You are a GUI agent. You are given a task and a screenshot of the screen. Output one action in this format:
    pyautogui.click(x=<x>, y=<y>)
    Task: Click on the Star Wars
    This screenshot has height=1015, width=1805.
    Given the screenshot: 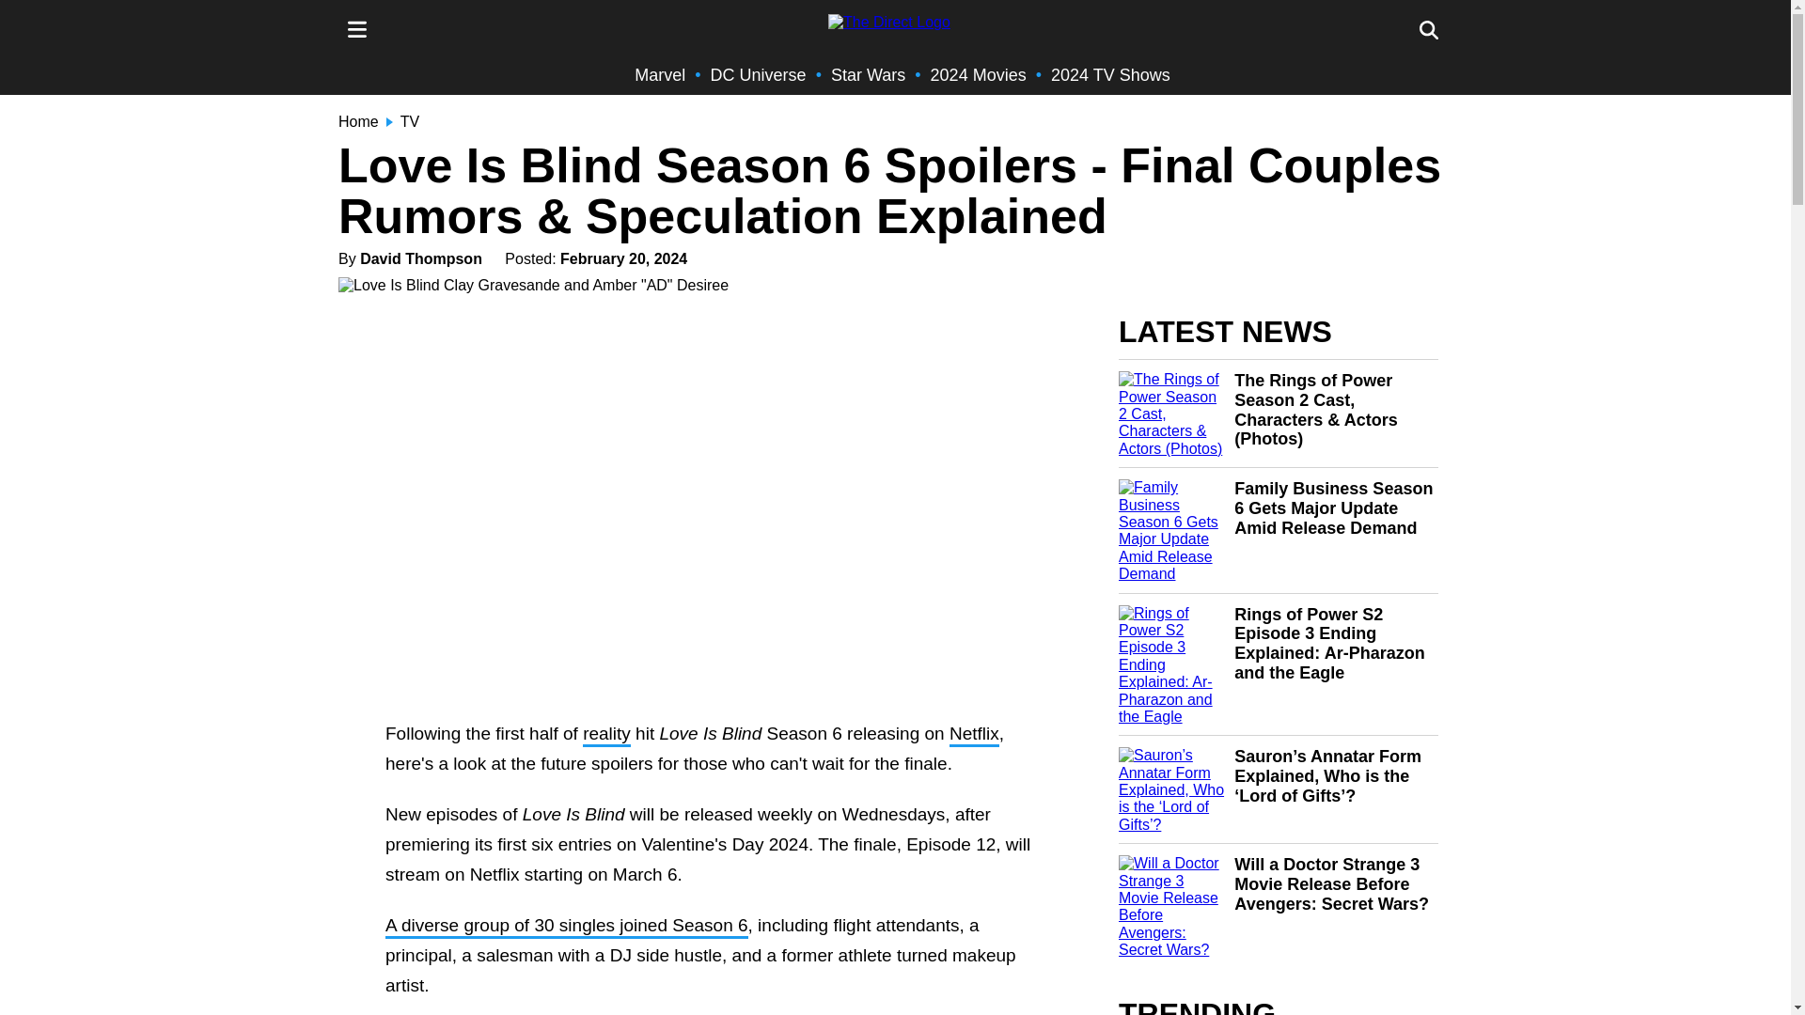 What is the action you would take?
    pyautogui.click(x=868, y=75)
    